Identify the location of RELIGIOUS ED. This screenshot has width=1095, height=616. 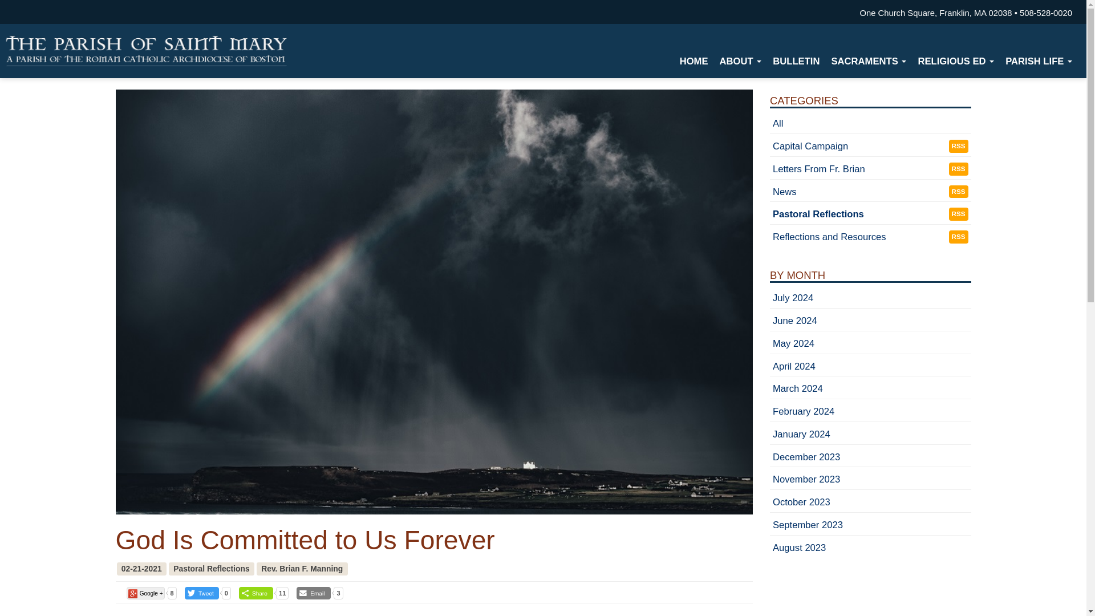
(956, 62).